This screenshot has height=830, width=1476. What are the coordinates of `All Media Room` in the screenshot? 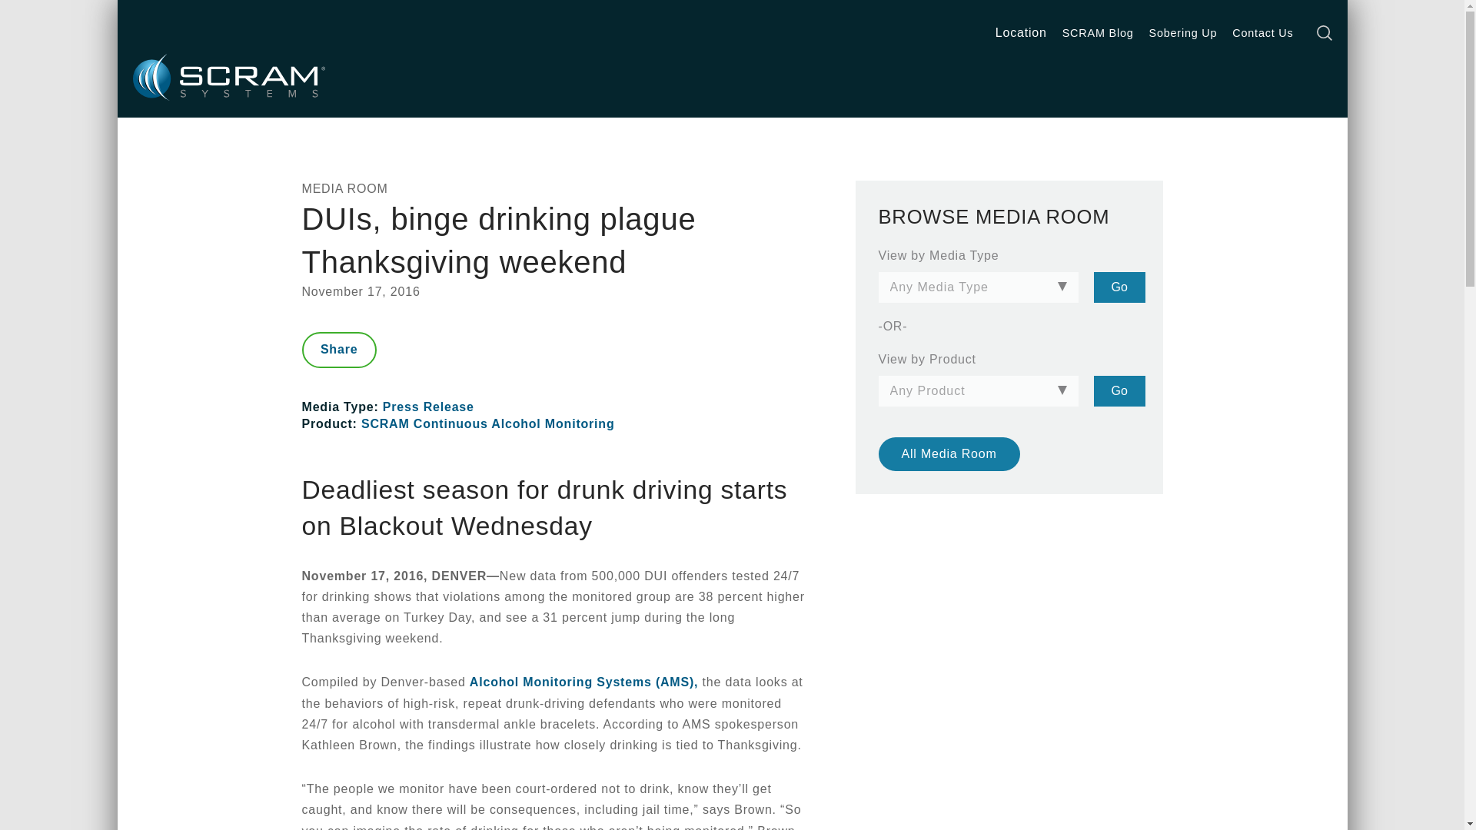 It's located at (949, 454).